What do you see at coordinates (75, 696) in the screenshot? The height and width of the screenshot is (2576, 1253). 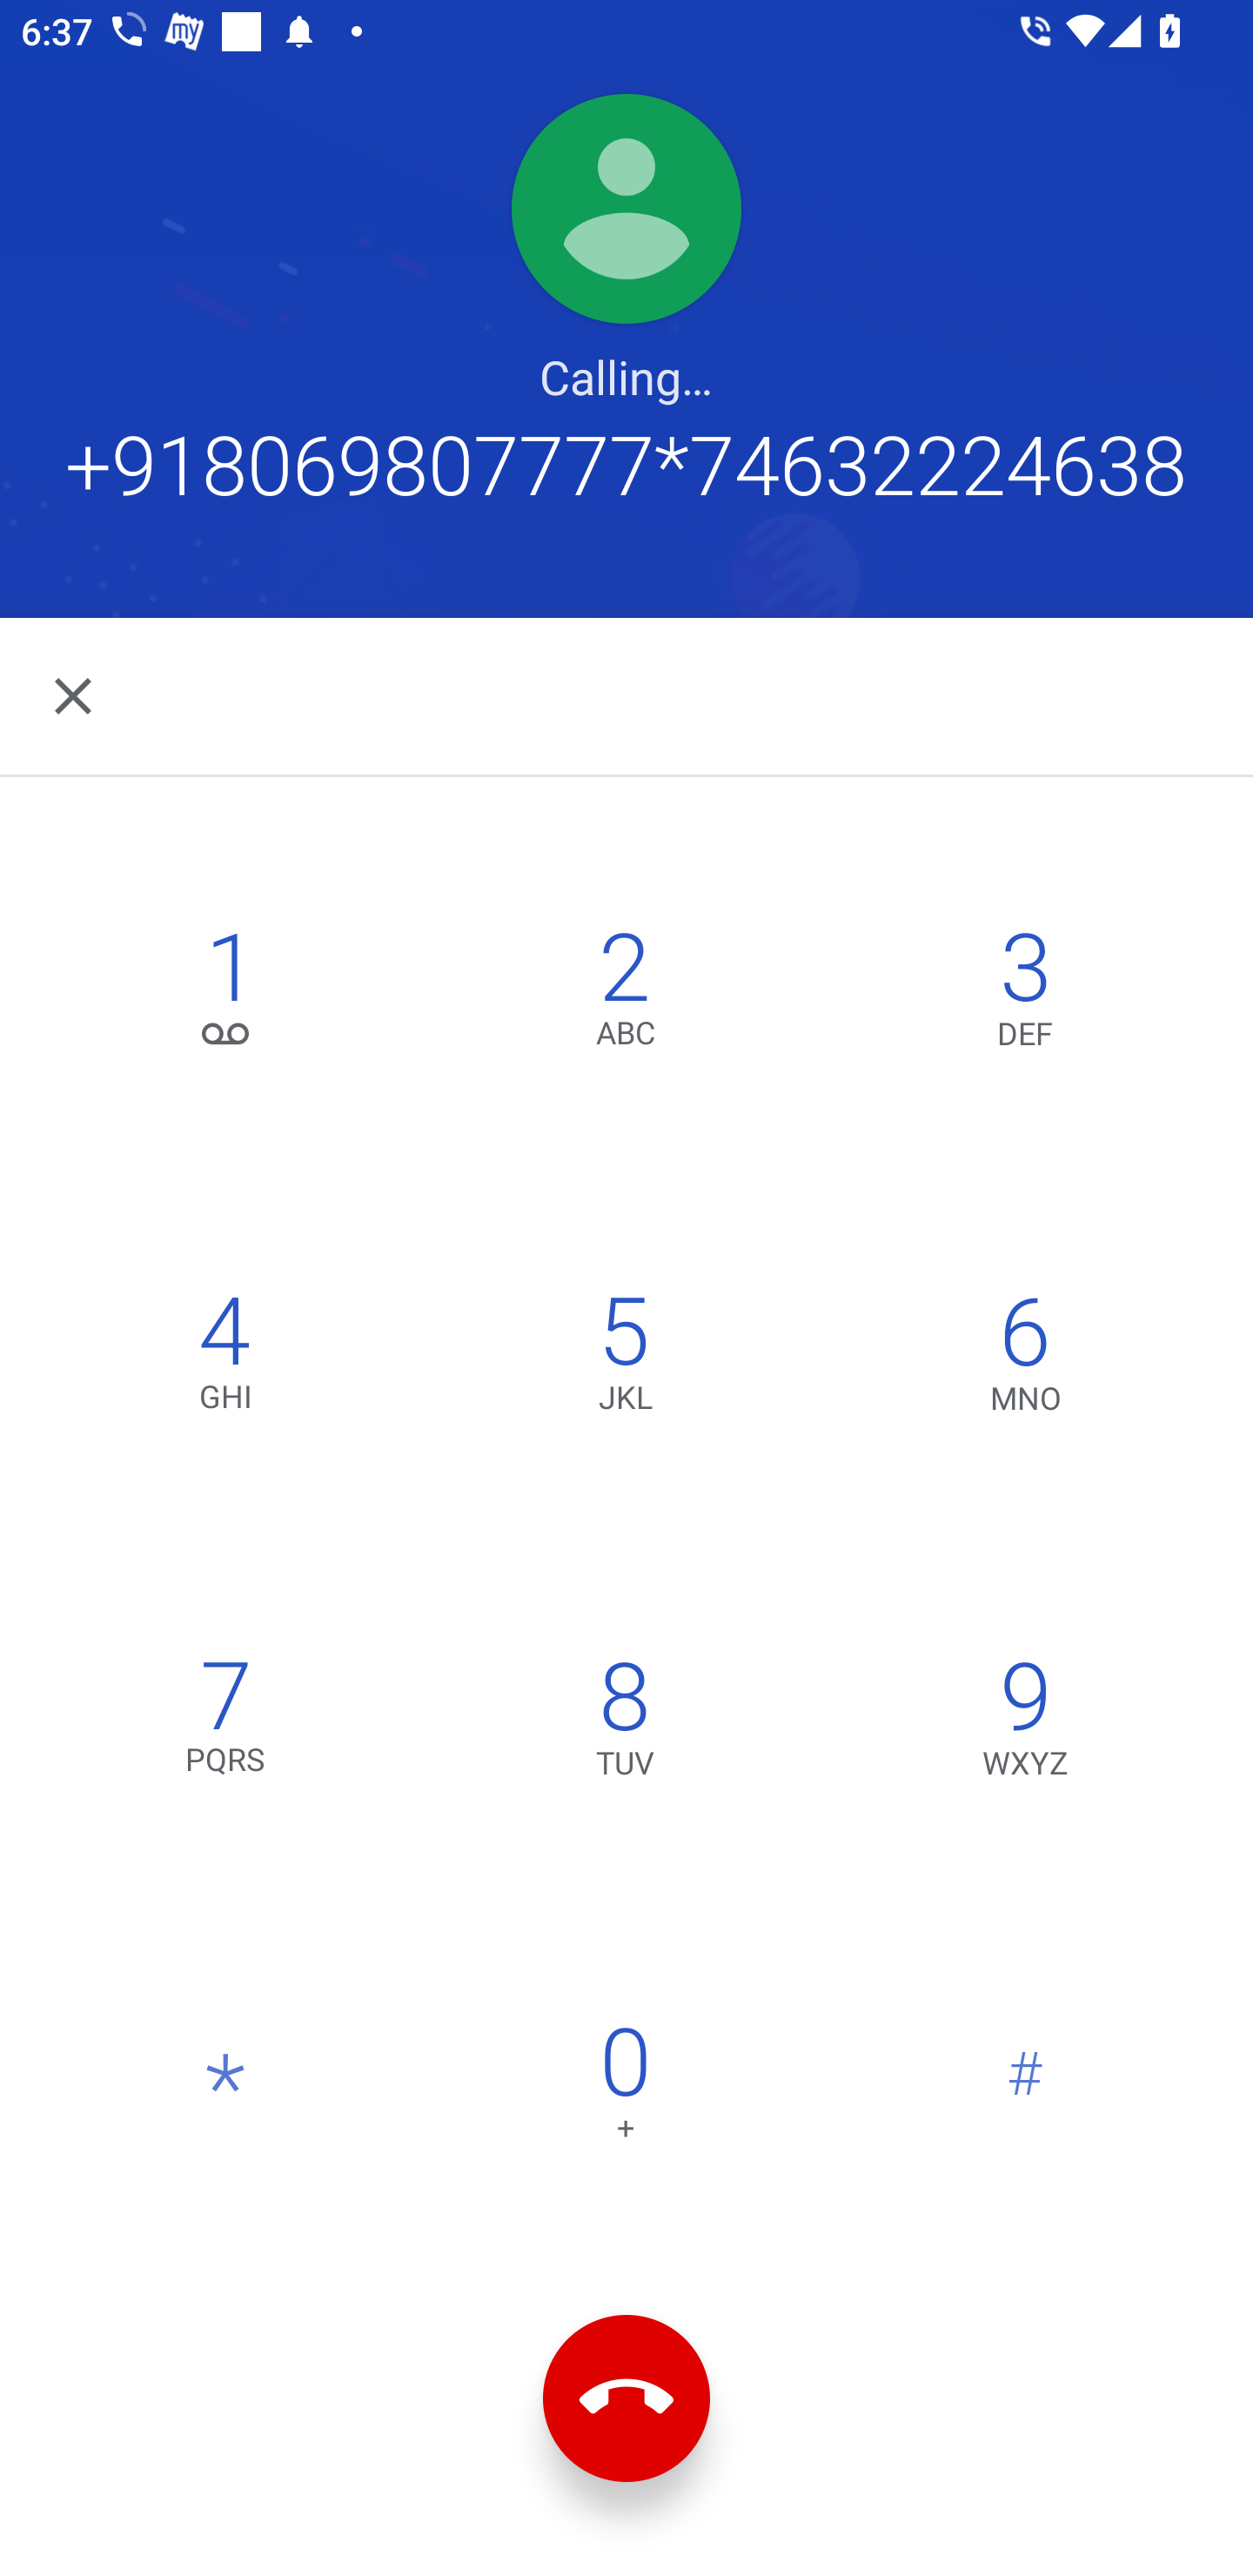 I see `Navigate back` at bounding box center [75, 696].